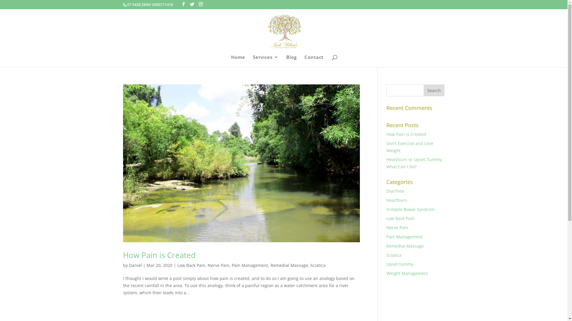  I want to click on Remedial Massage, so click(289, 265).